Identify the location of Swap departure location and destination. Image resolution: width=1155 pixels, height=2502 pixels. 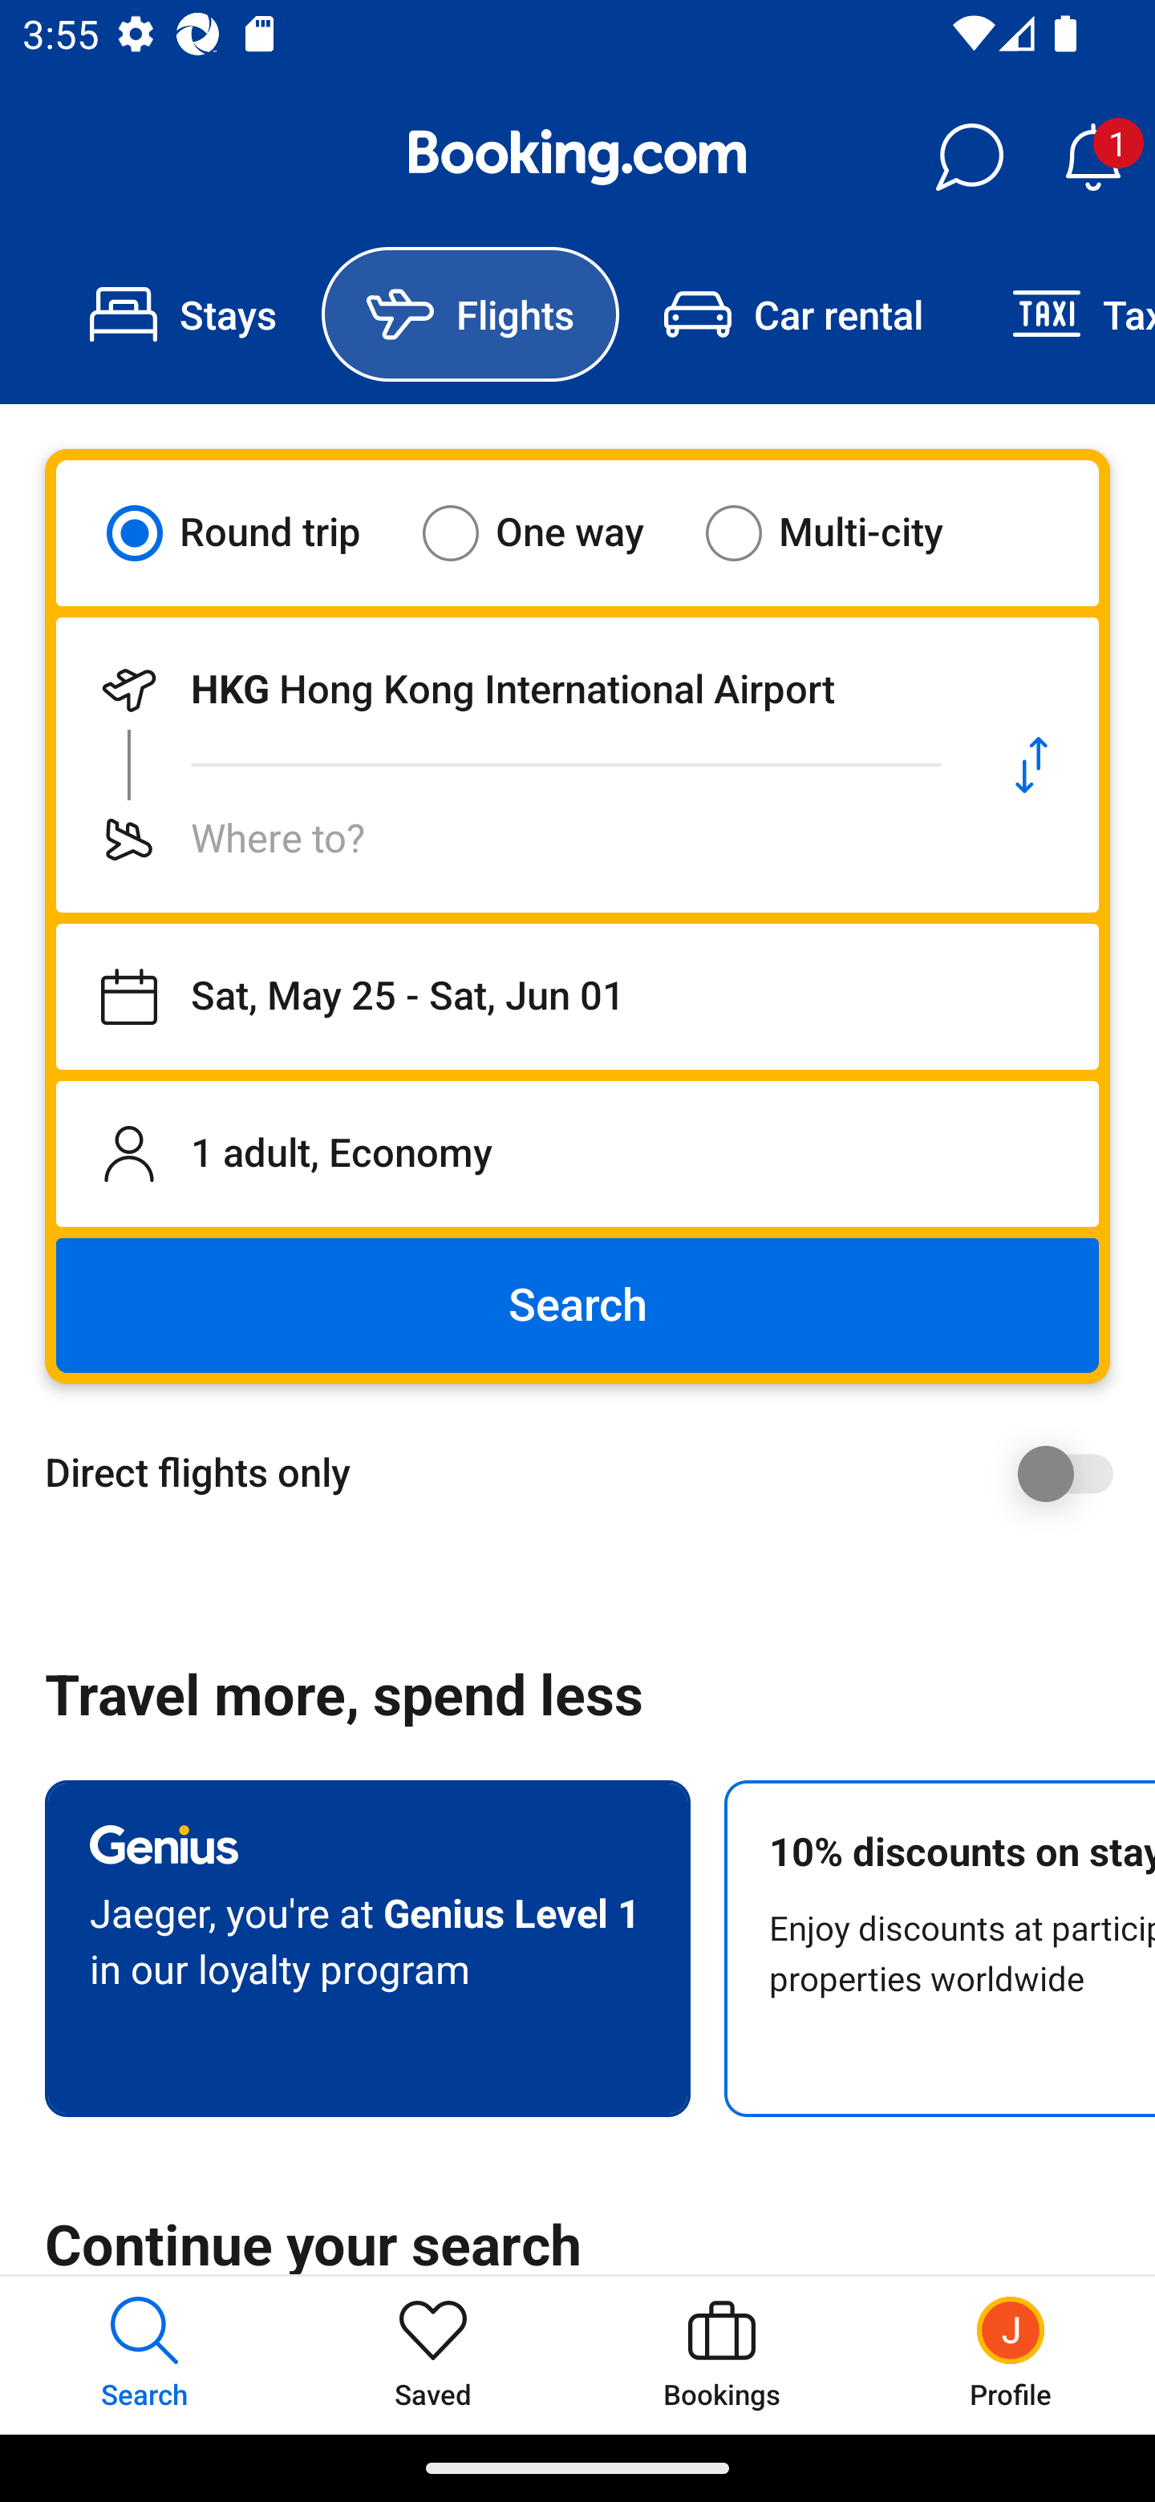
(1031, 765).